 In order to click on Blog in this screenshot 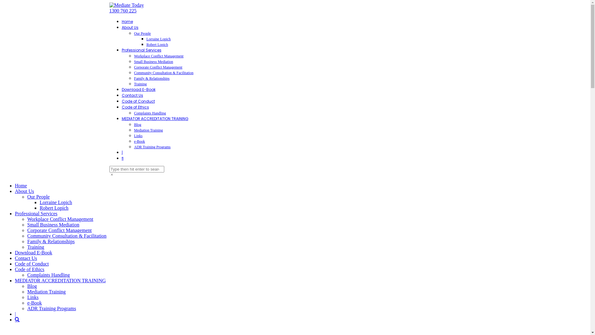, I will do `click(138, 125)`.